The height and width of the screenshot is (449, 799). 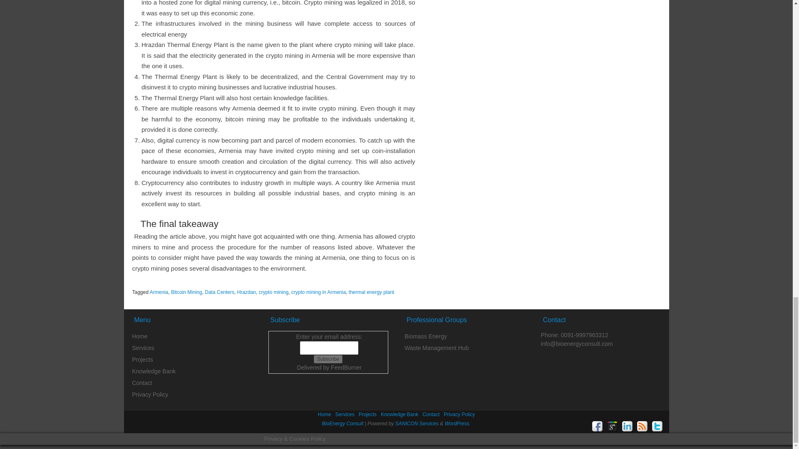 What do you see at coordinates (274, 292) in the screenshot?
I see `crypto mining` at bounding box center [274, 292].